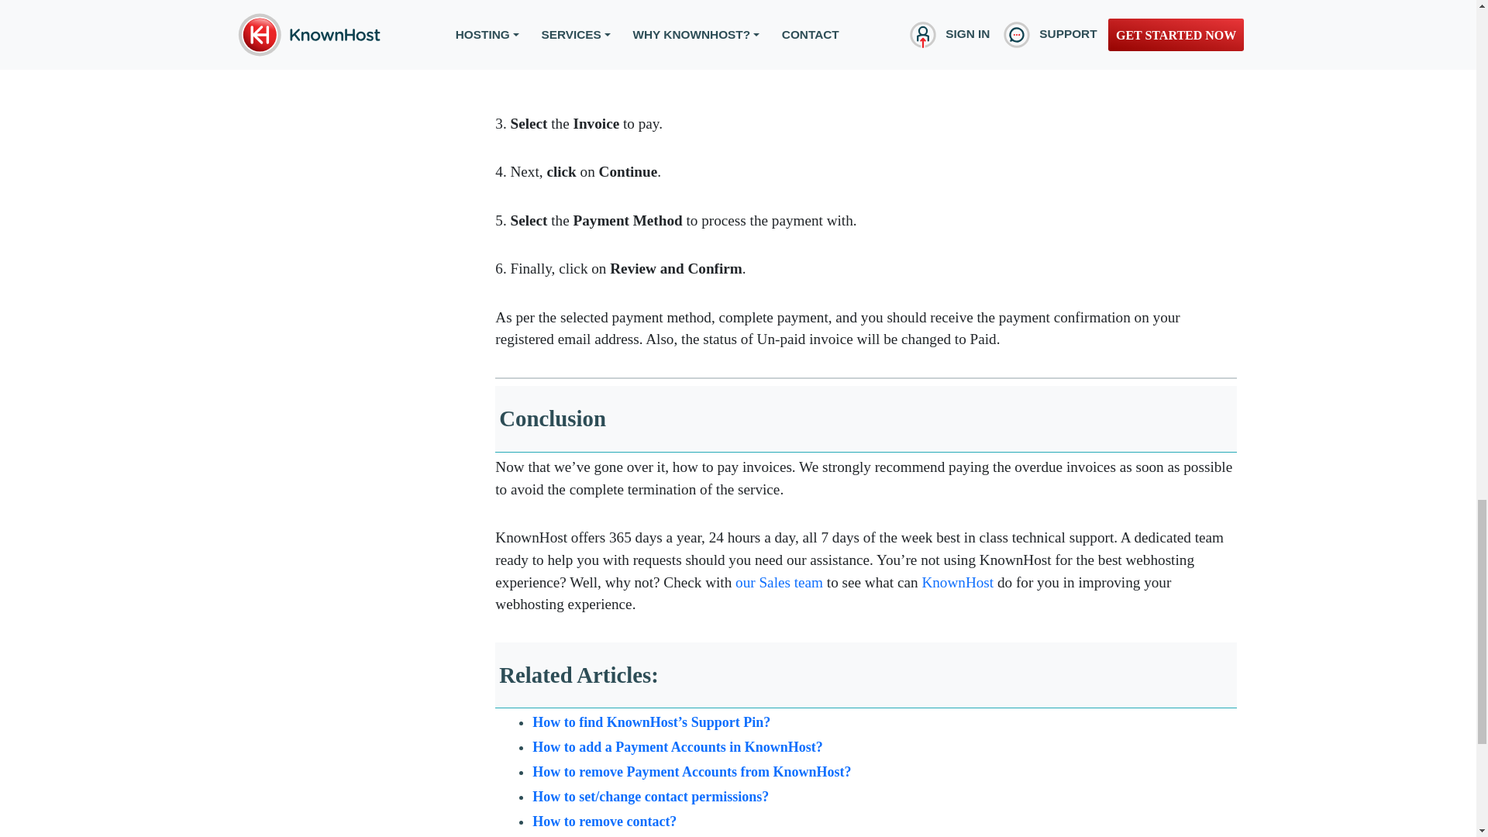 Image resolution: width=1488 pixels, height=837 pixels. Describe the element at coordinates (691, 772) in the screenshot. I see `How to remove Payment Accounts from KnownHost?` at that location.